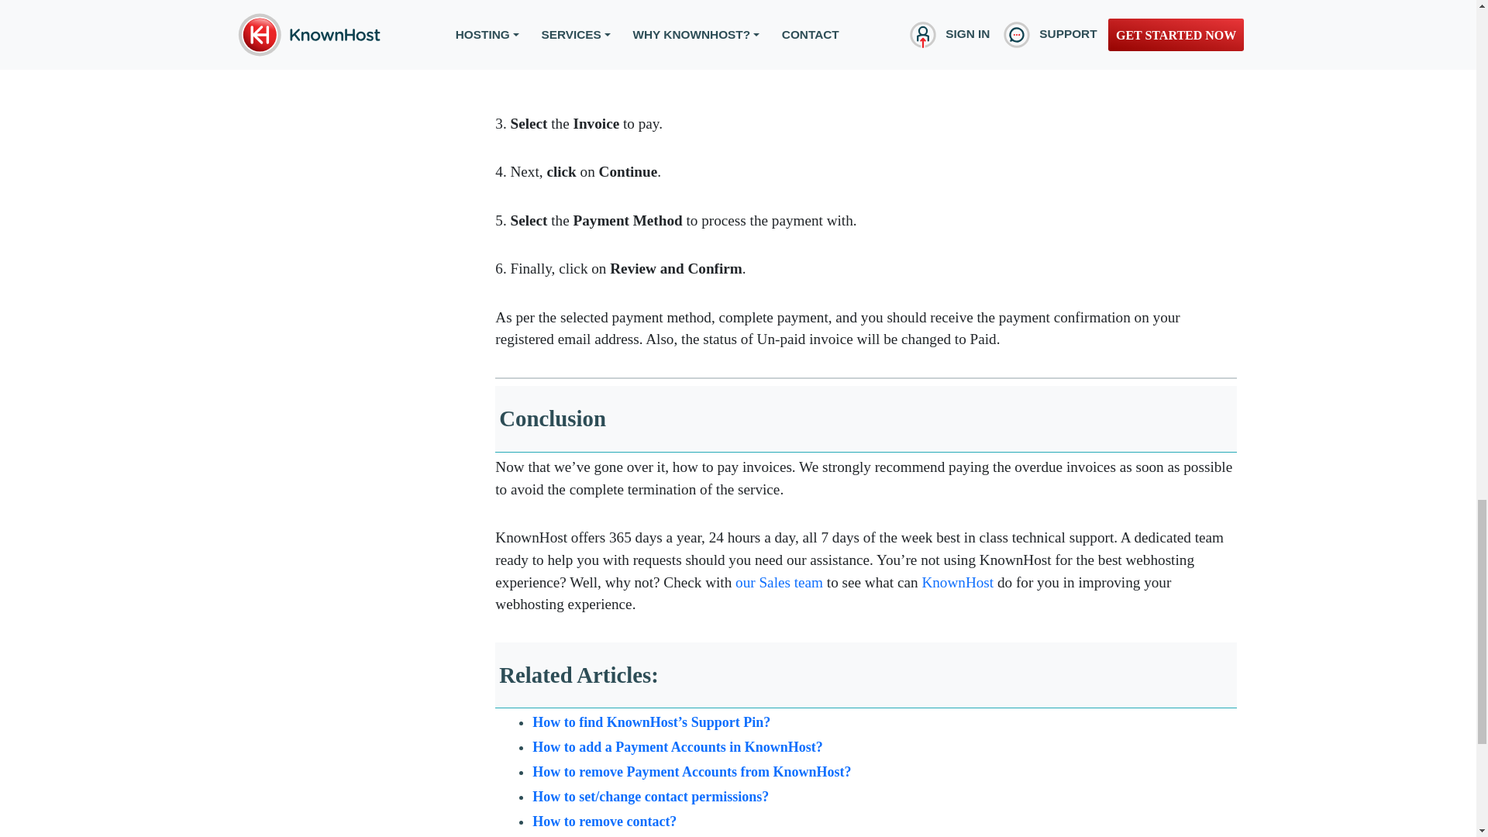 Image resolution: width=1488 pixels, height=837 pixels. Describe the element at coordinates (691, 772) in the screenshot. I see `How to remove Payment Accounts from KnownHost?` at that location.